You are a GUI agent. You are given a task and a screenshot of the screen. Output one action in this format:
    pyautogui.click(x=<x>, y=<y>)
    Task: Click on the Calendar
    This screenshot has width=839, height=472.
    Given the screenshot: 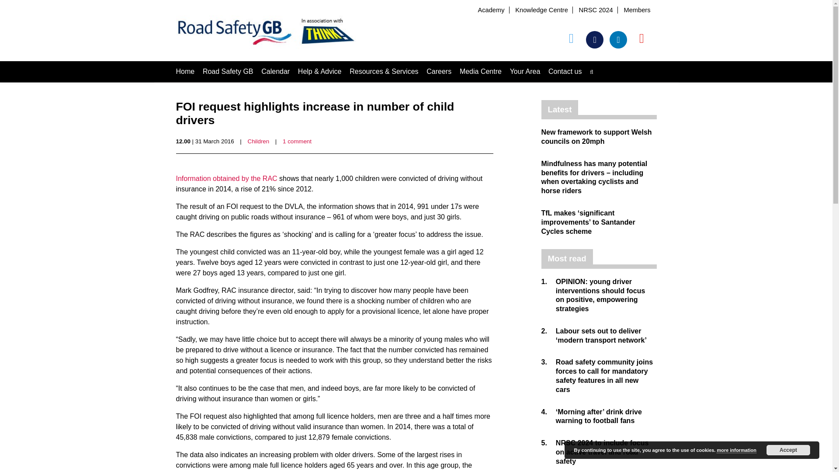 What is the action you would take?
    pyautogui.click(x=275, y=71)
    